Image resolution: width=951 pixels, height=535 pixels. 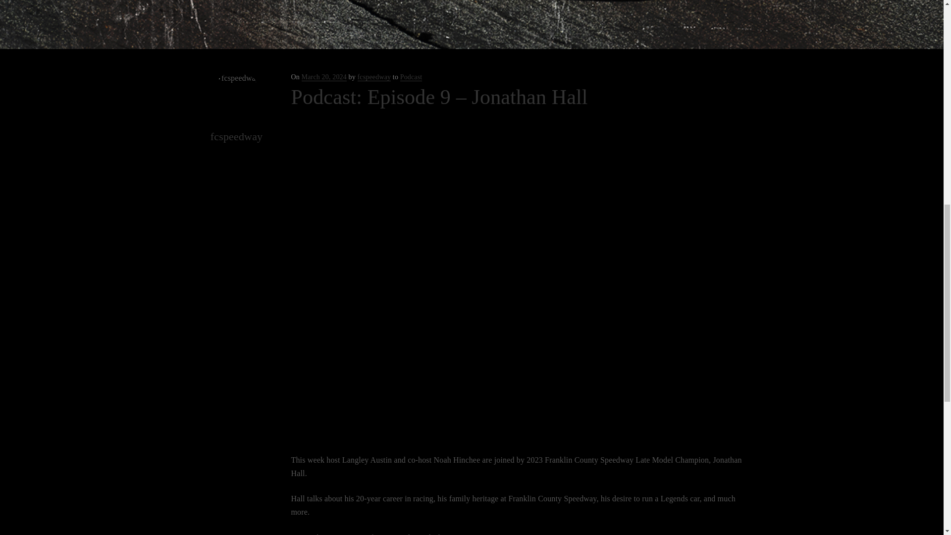 I want to click on Podcast, so click(x=411, y=77).